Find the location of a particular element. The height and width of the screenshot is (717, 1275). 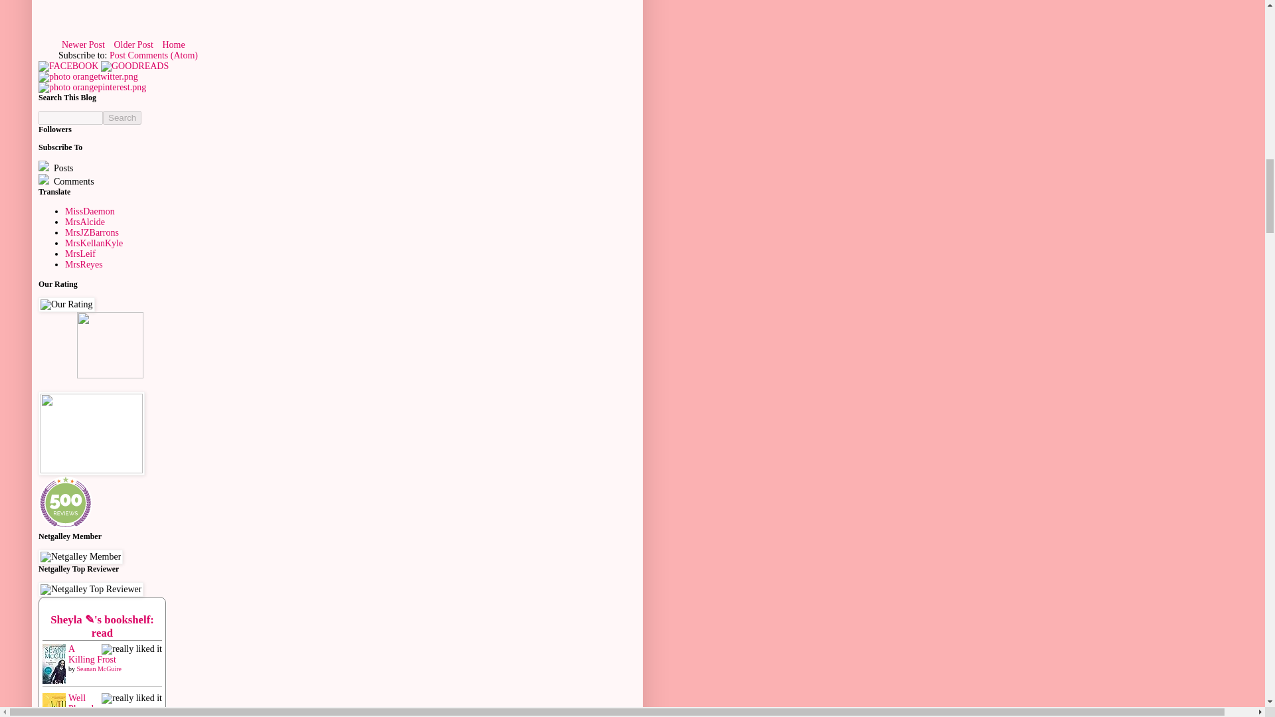

Home is located at coordinates (173, 44).